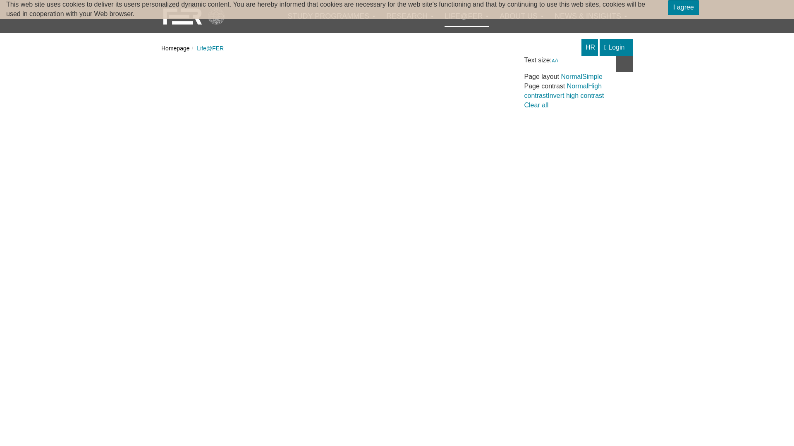 This screenshot has height=446, width=794. Describe the element at coordinates (409, 17) in the screenshot. I see `RESEARCH` at that location.